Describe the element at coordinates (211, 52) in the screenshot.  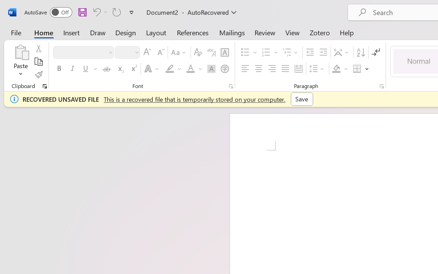
I see `Phonetic Guide...` at that location.